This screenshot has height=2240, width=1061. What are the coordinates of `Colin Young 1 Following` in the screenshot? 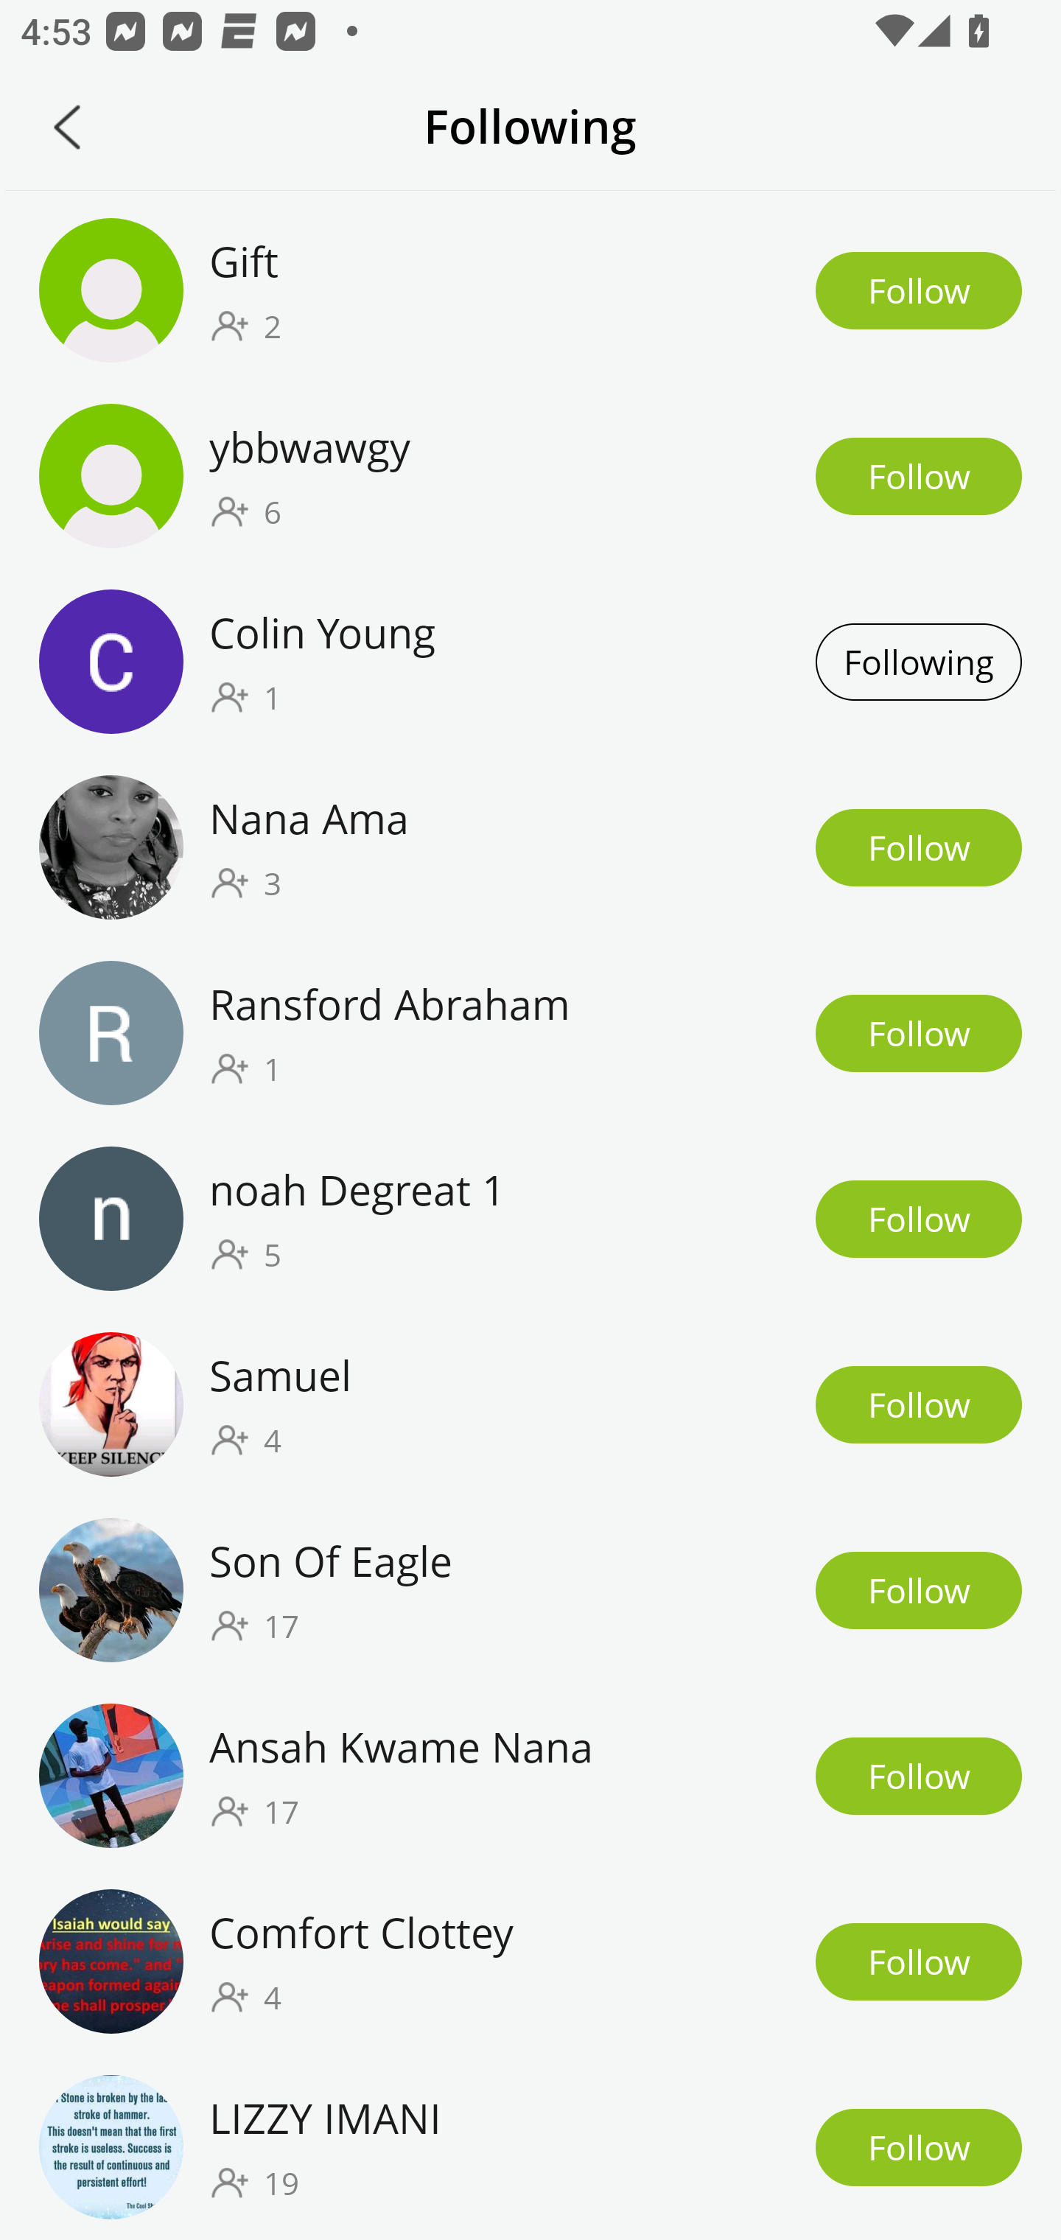 It's located at (530, 662).